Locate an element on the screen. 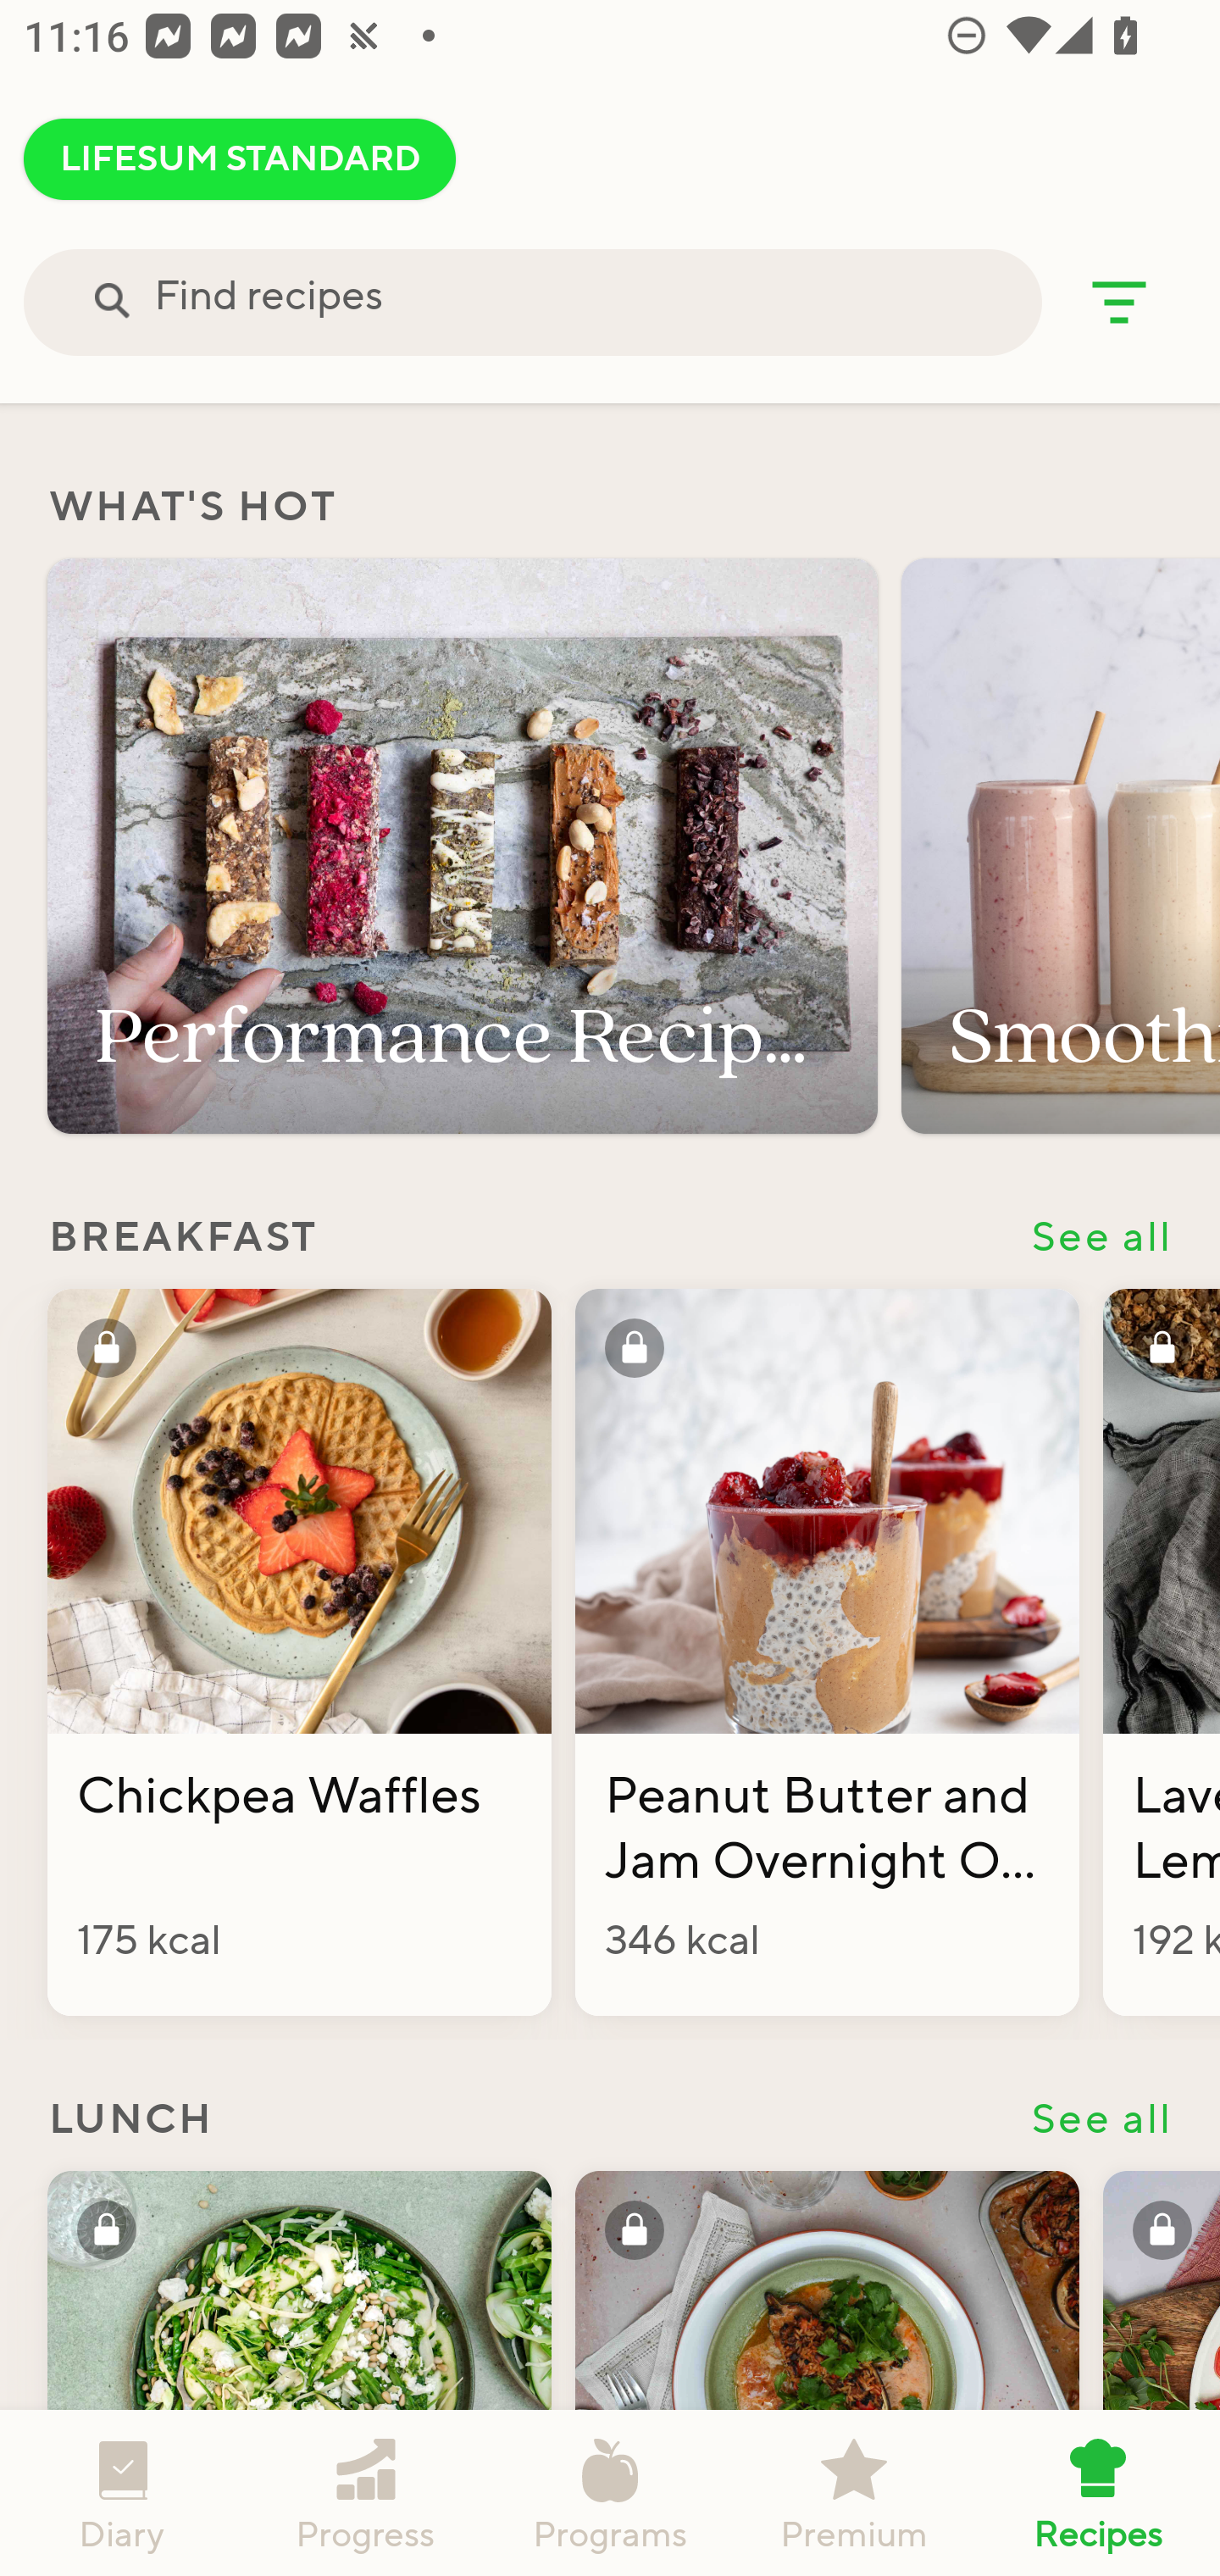 The width and height of the screenshot is (1220, 2576). Smoothies is located at coordinates (1061, 846).